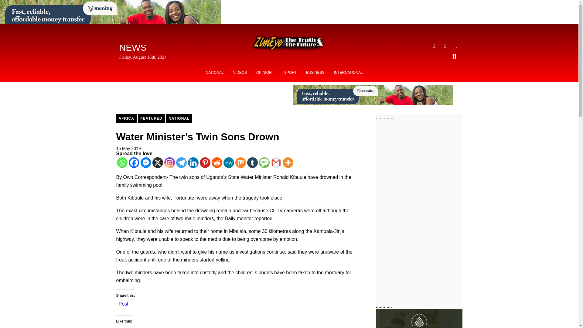  Describe the element at coordinates (290, 73) in the screenshot. I see `SPORT` at that location.